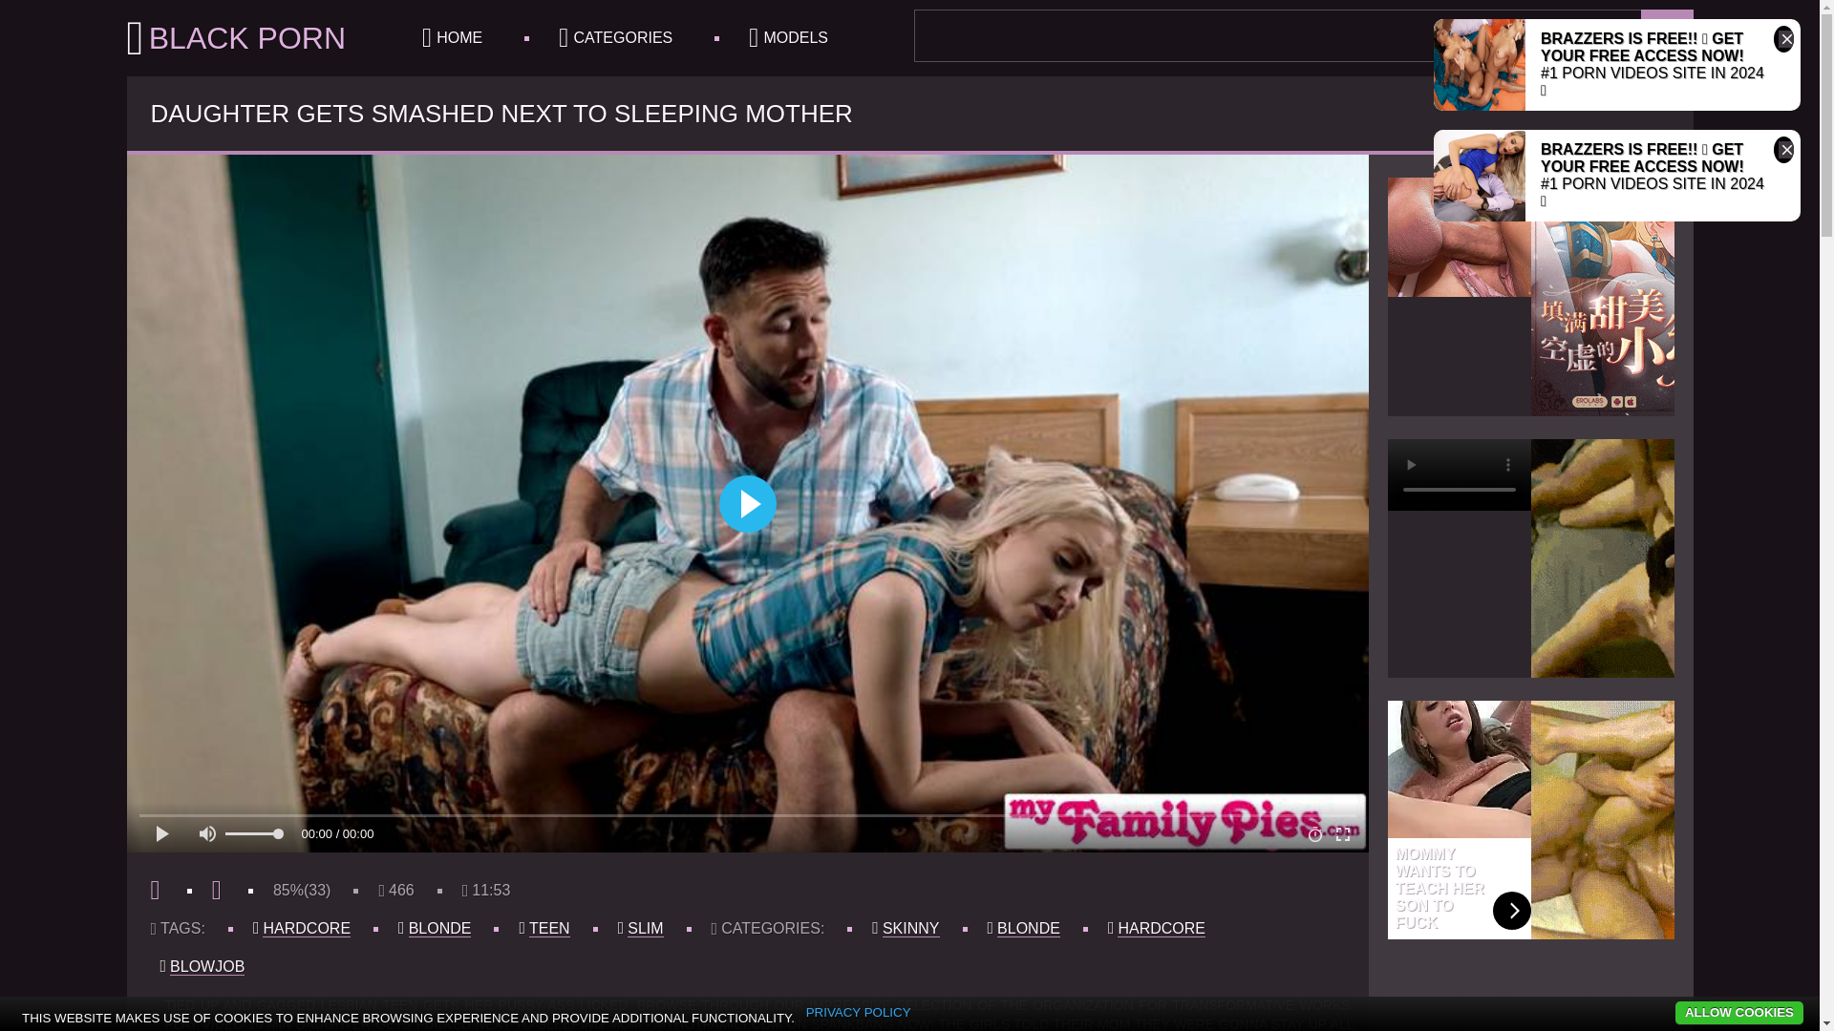 Image resolution: width=1834 pixels, height=1031 pixels. Describe the element at coordinates (1028, 928) in the screenshot. I see `BLONDE` at that location.